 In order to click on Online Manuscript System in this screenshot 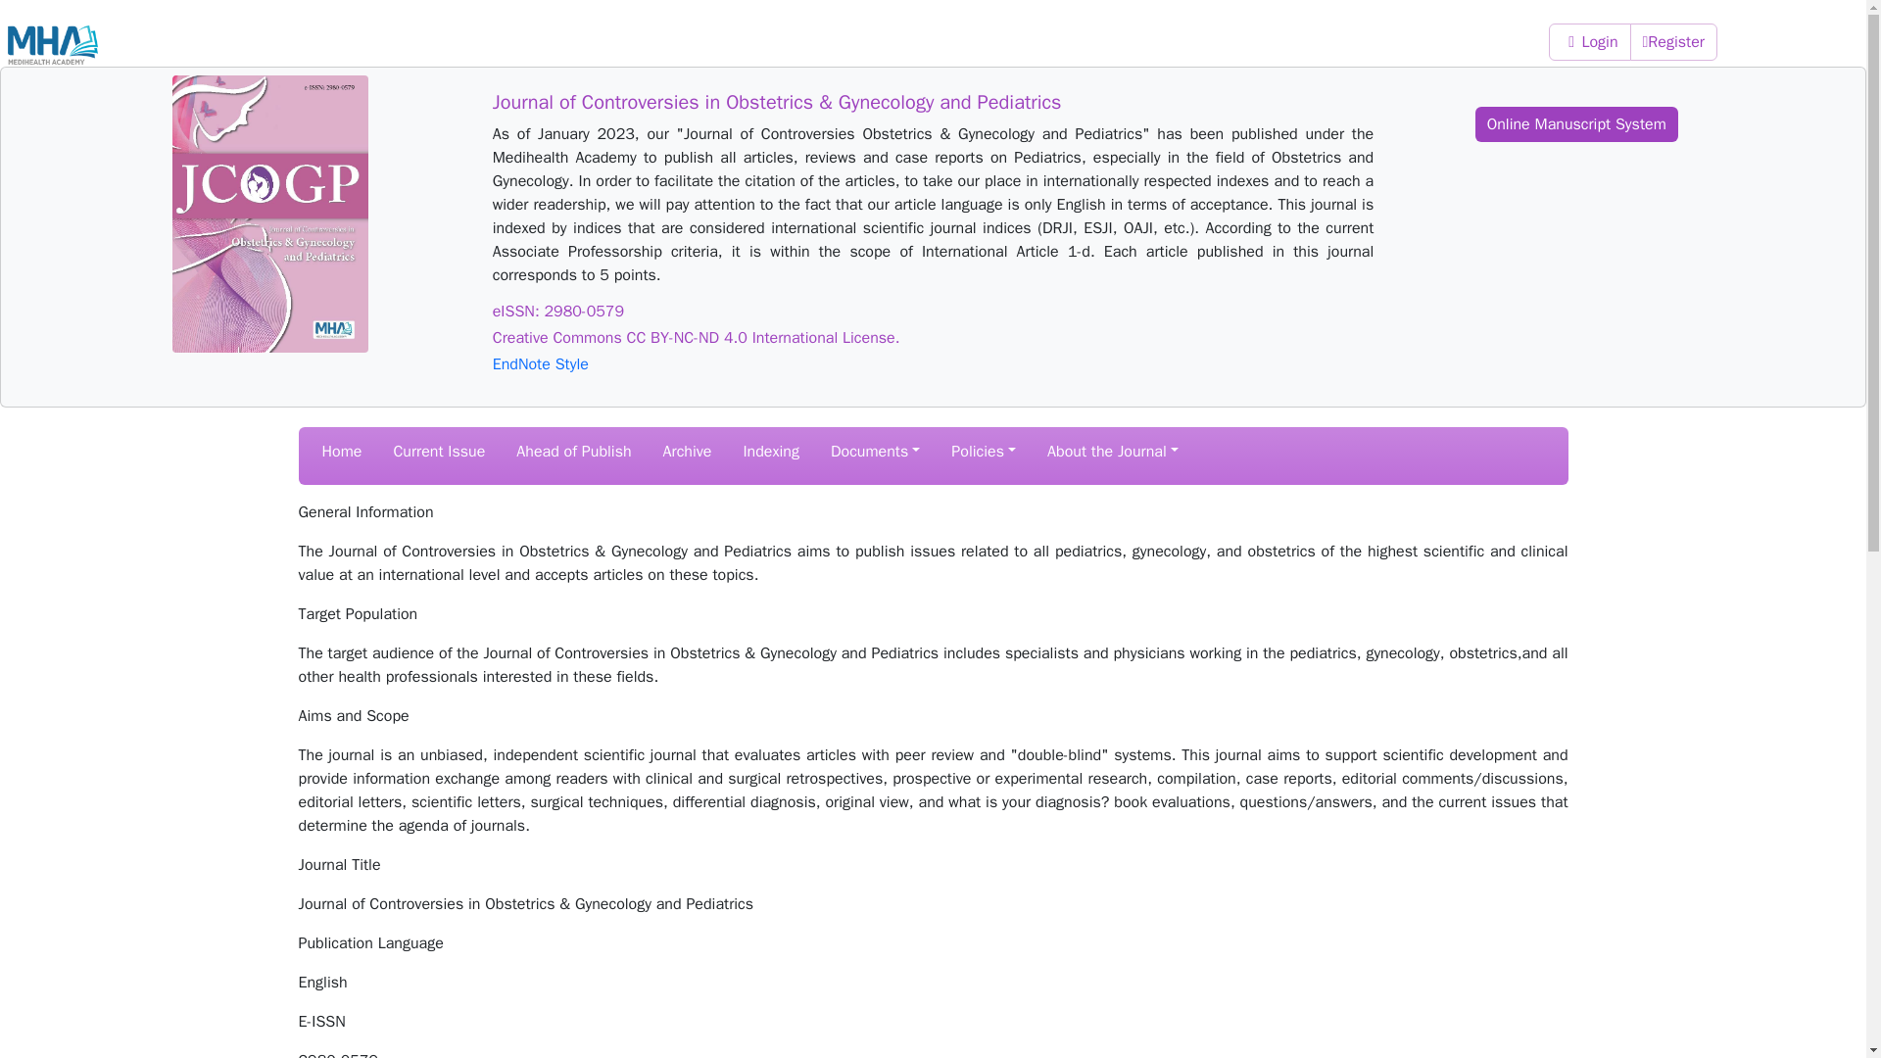, I will do `click(1575, 123)`.